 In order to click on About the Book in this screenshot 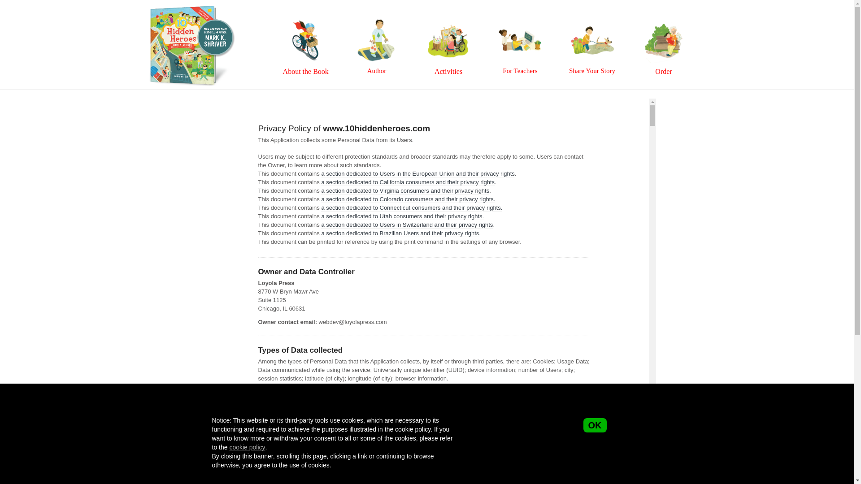, I will do `click(305, 29)`.